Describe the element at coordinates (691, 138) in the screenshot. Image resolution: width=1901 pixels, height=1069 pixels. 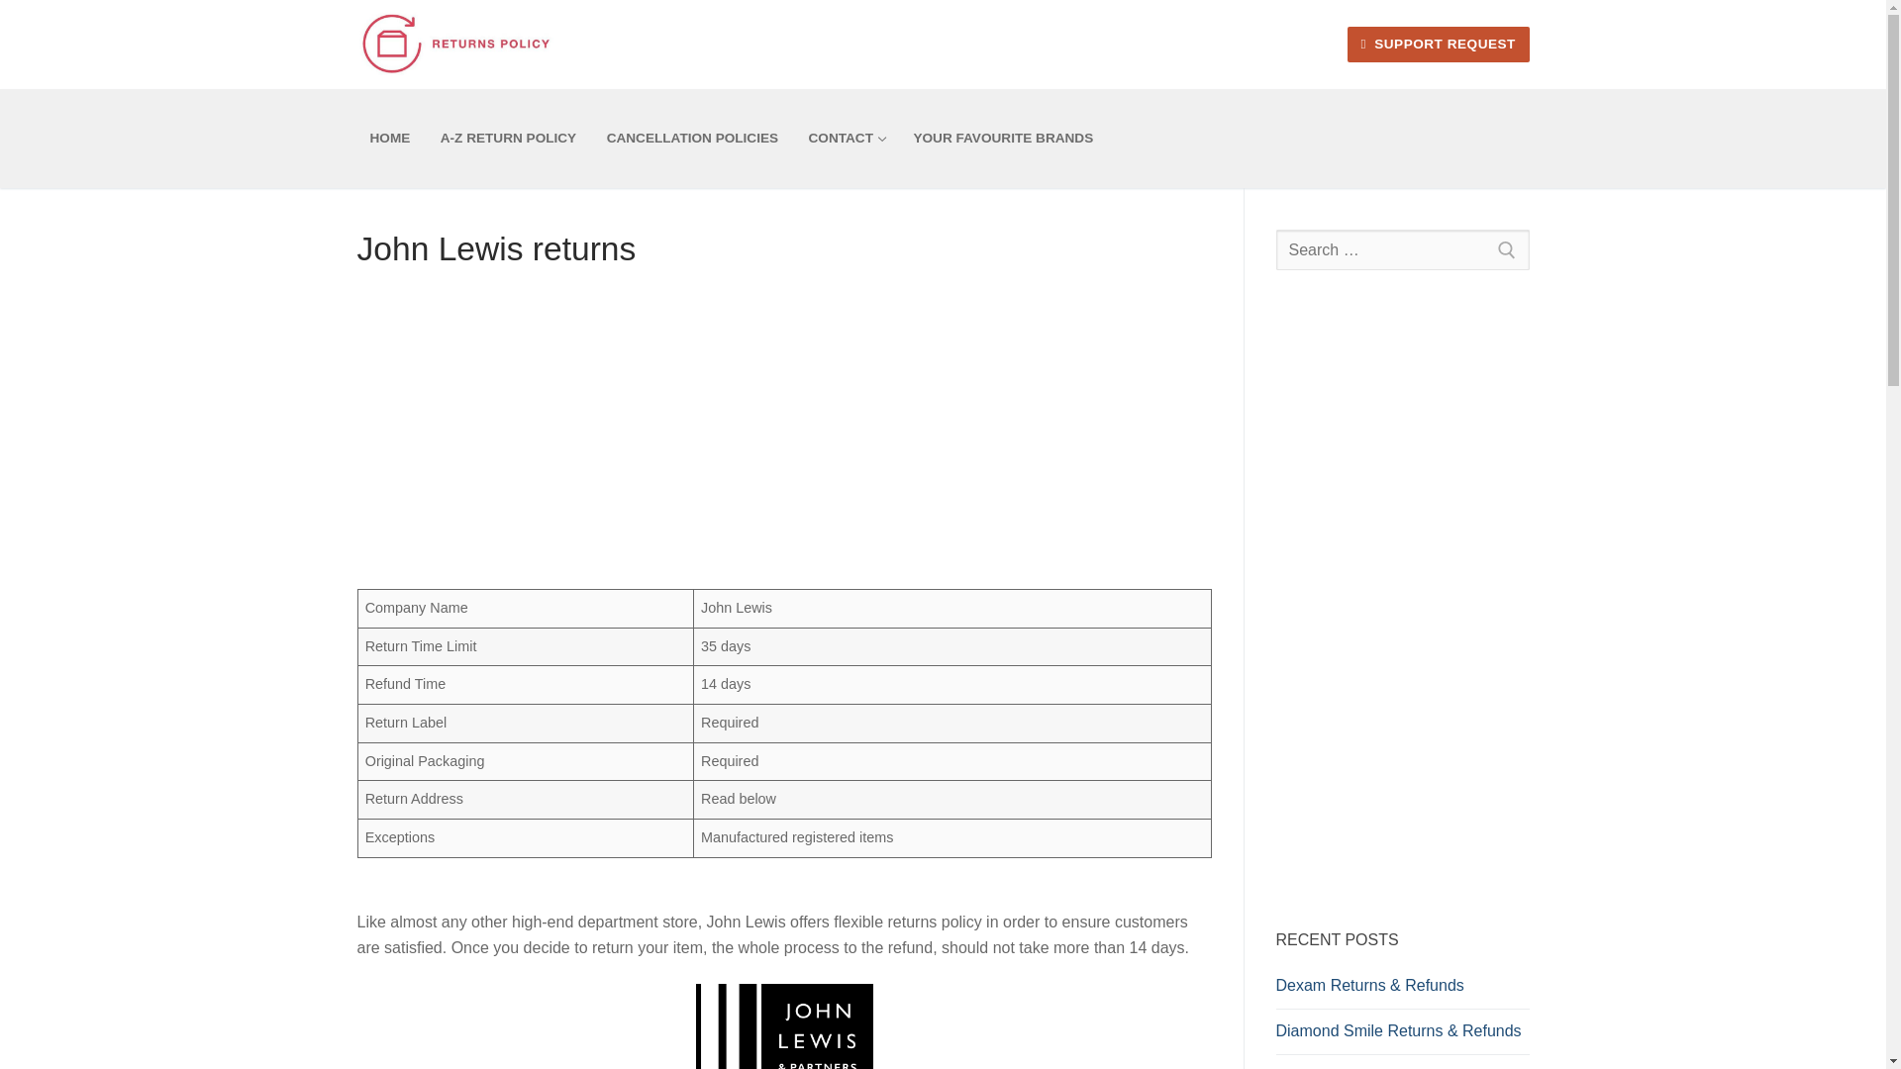
I see `CANCELLATION POLICIES` at that location.